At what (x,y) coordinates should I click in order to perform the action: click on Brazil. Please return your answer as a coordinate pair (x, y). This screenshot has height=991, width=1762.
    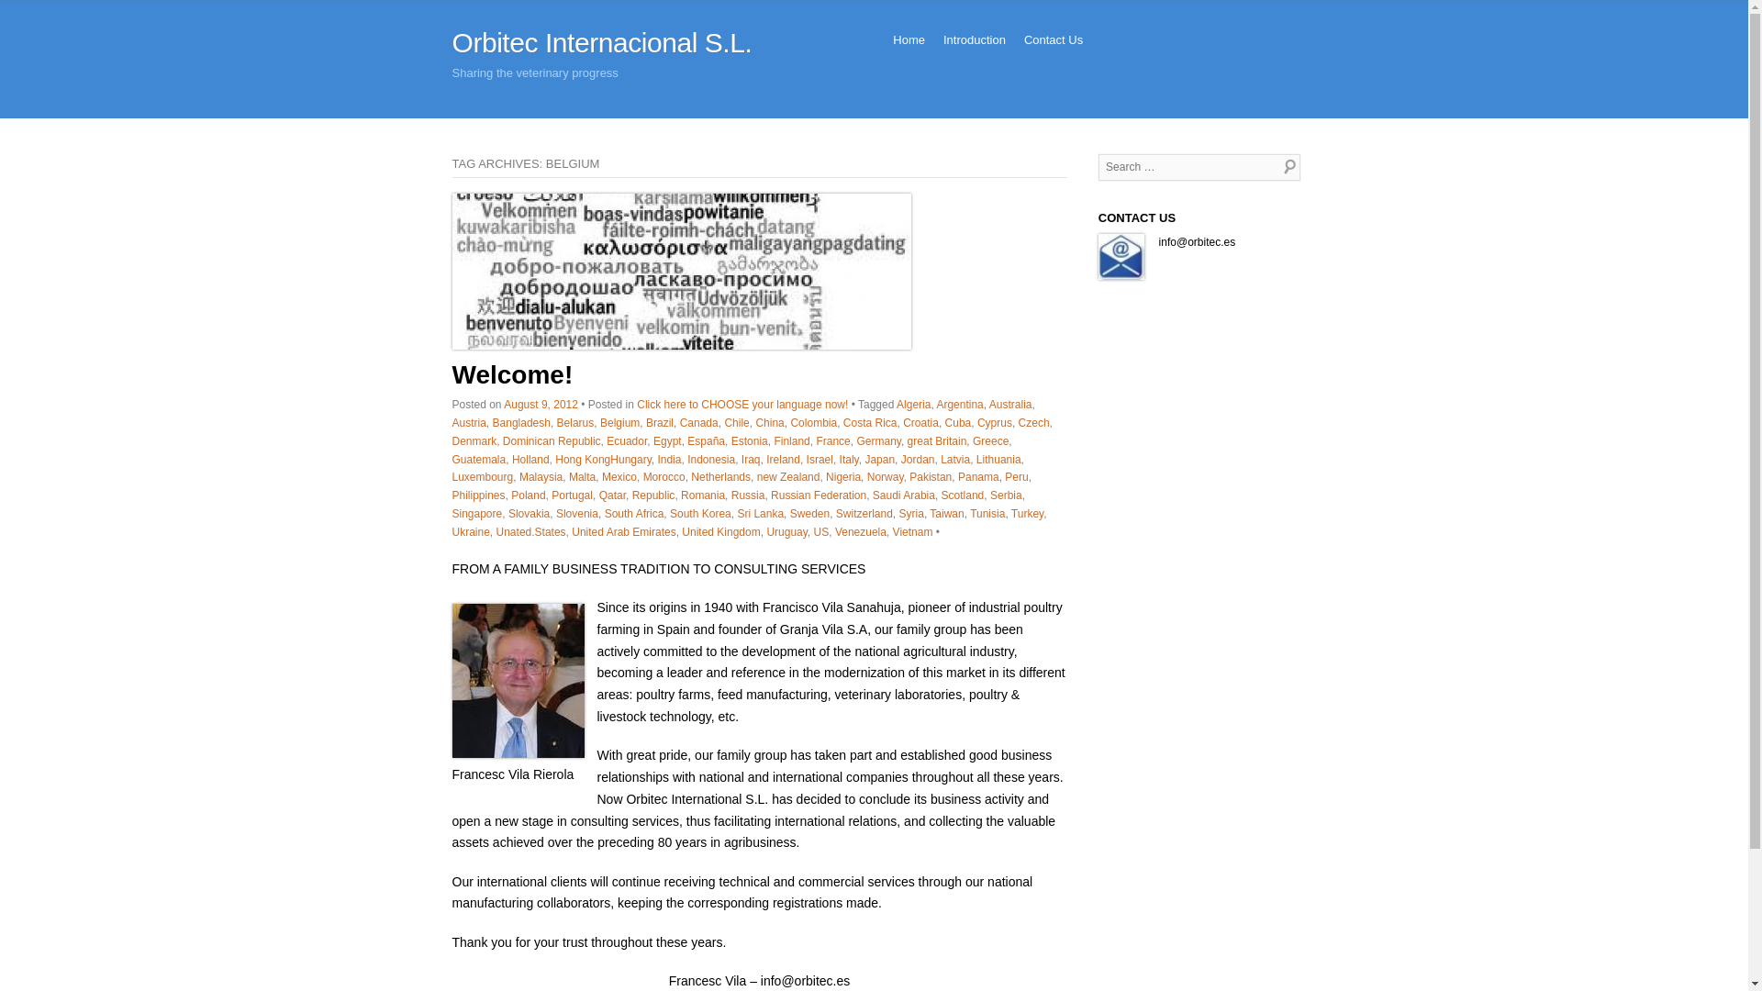
    Looking at the image, I should click on (659, 422).